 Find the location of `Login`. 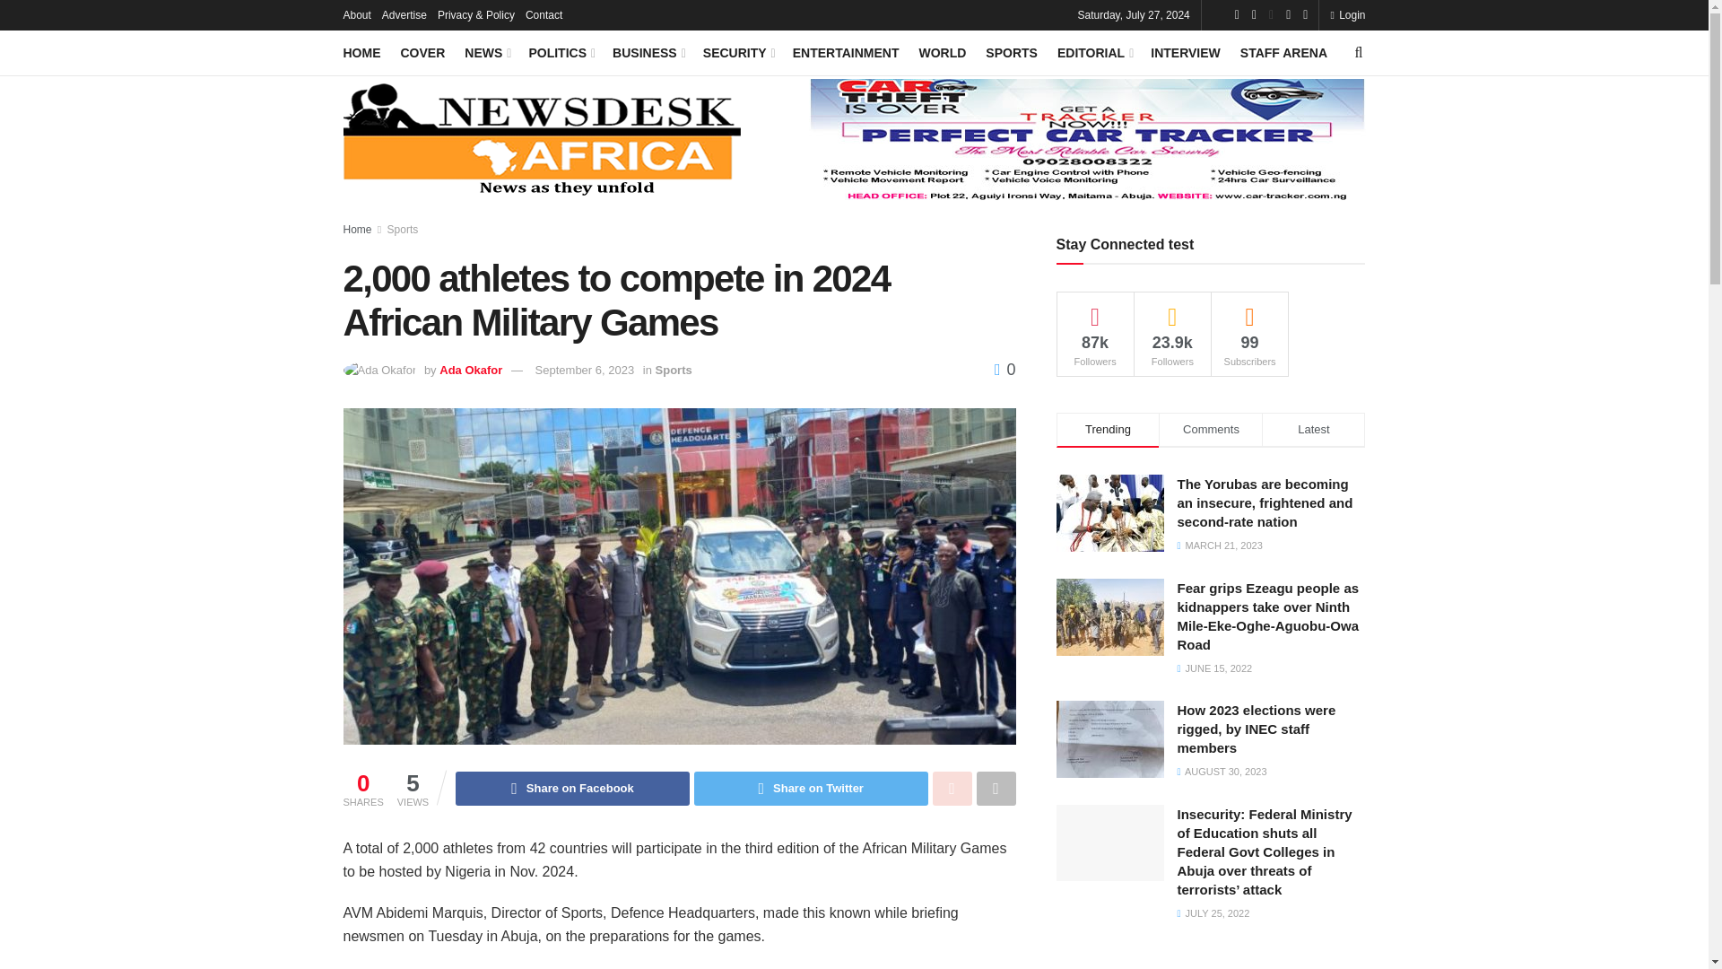

Login is located at coordinates (1347, 14).